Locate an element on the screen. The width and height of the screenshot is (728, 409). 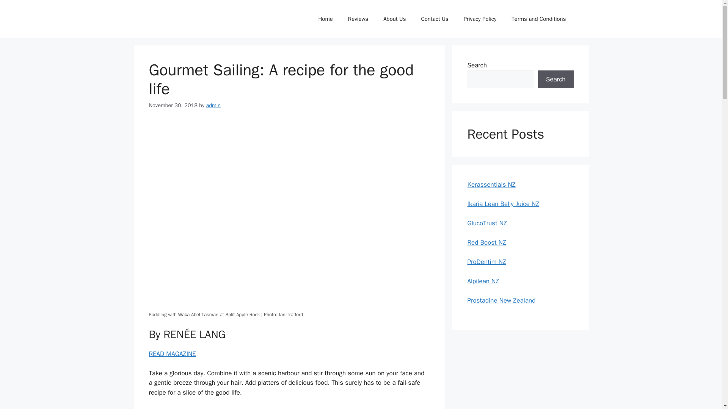
Alpilean NZ is located at coordinates (483, 281).